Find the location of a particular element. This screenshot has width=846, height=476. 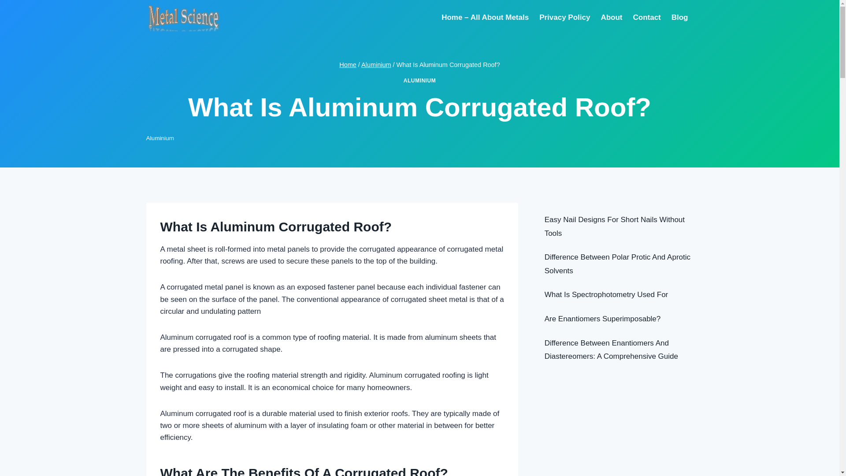

Aluminium is located at coordinates (376, 65).